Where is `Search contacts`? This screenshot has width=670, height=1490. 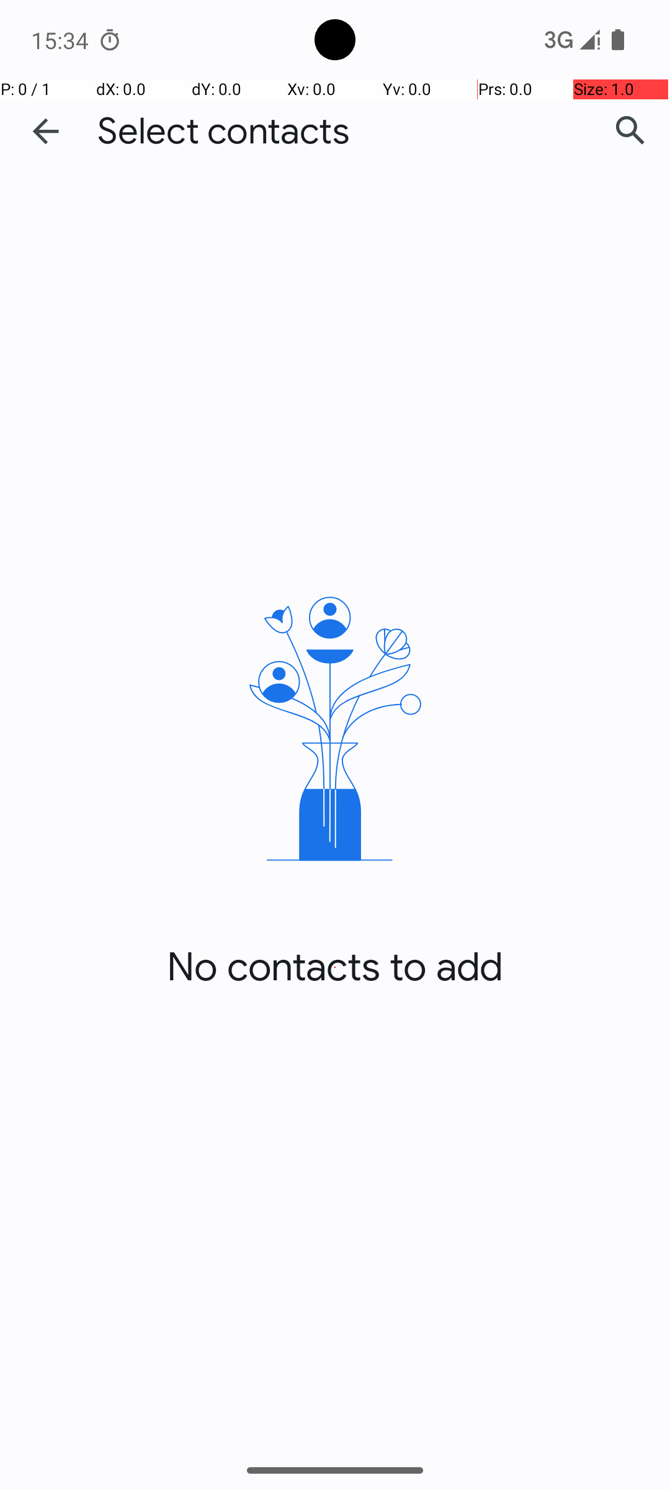
Search contacts is located at coordinates (630, 131).